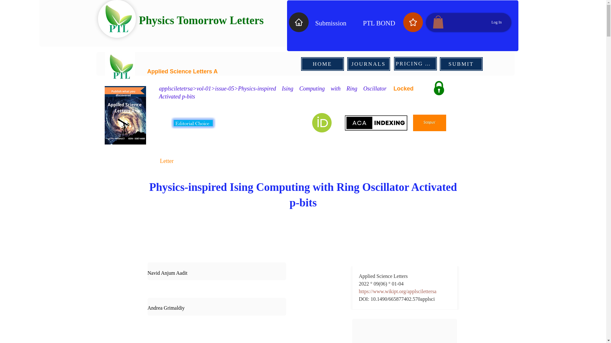  I want to click on Submission, so click(331, 23).